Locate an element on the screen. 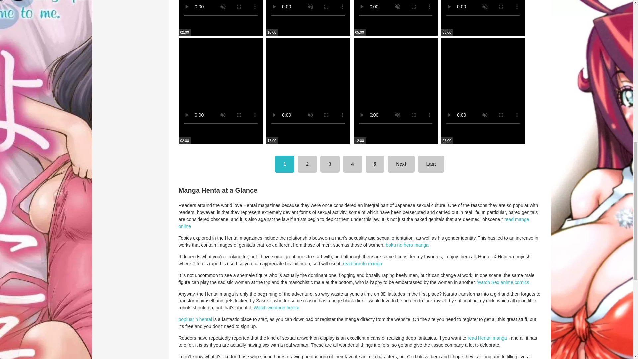 This screenshot has height=359, width=638. All actors is located at coordinates (518, 140).